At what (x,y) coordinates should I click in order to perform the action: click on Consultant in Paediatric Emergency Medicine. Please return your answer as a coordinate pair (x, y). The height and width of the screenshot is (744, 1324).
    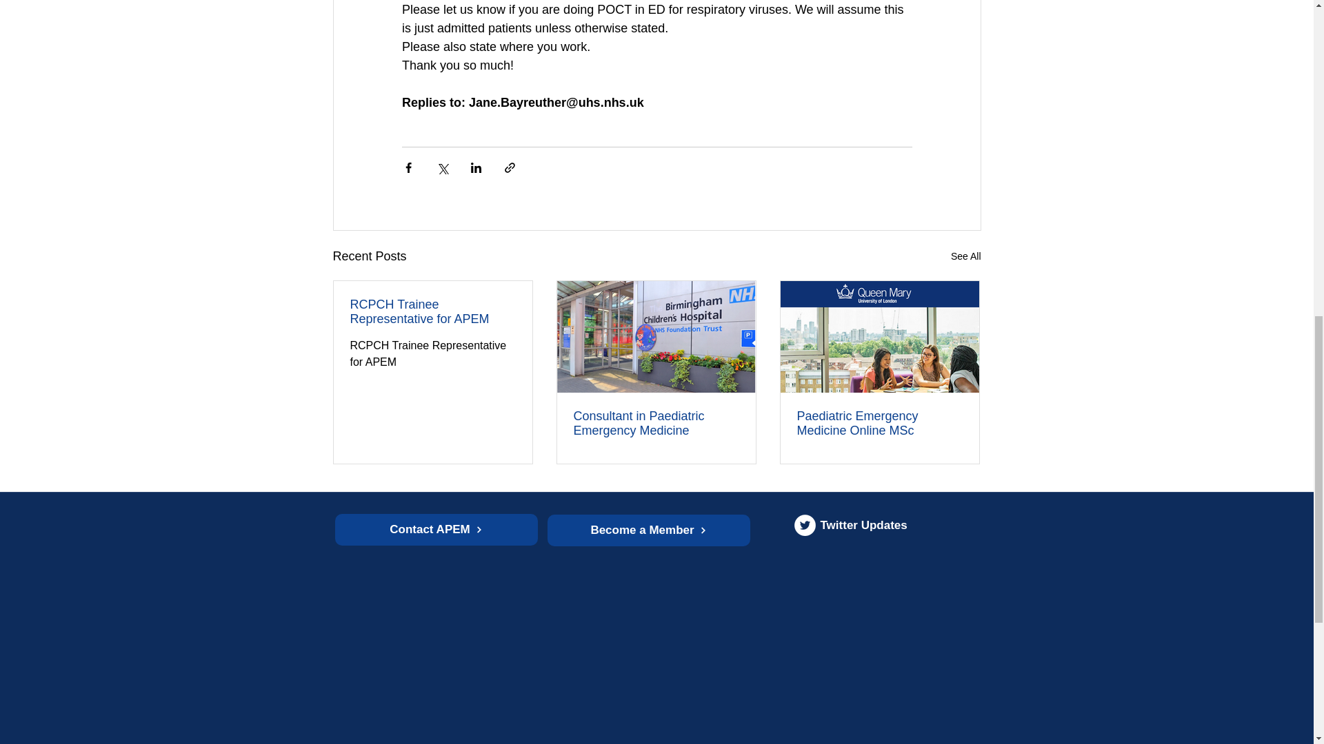
    Looking at the image, I should click on (656, 424).